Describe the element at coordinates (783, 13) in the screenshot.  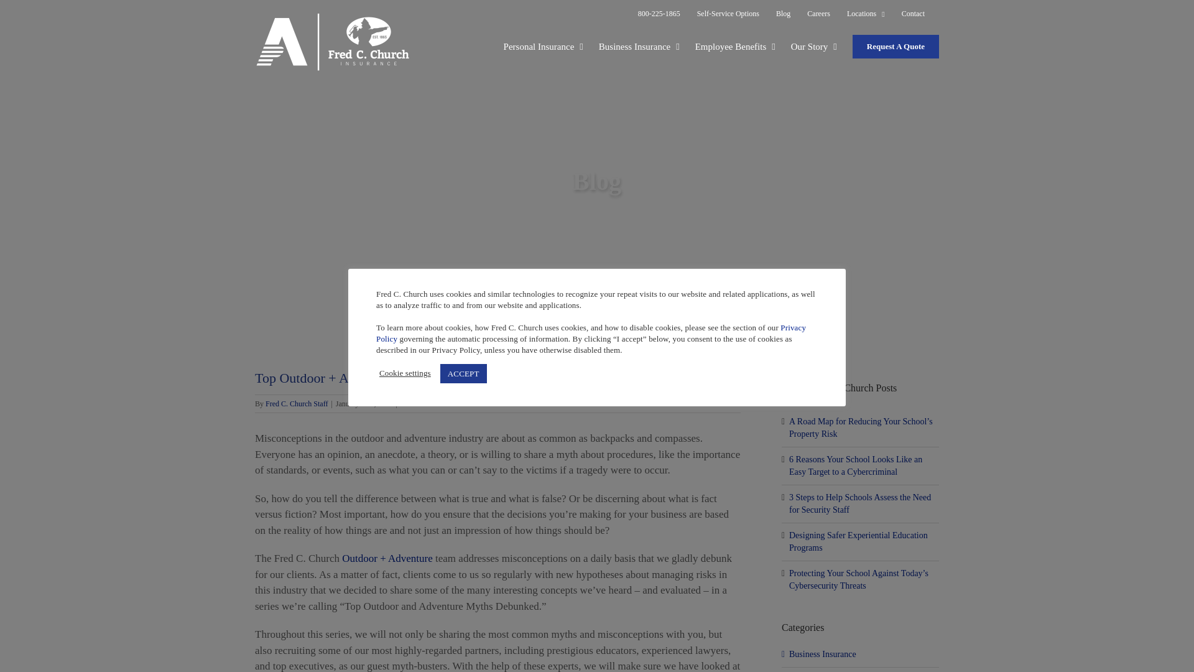
I see `Blog` at that location.